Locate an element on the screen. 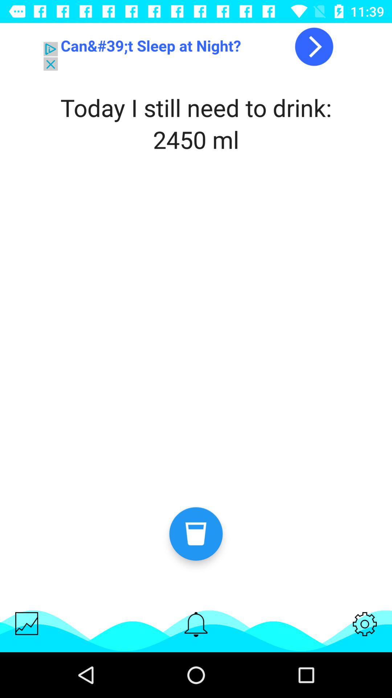 This screenshot has width=392, height=698. toggle sound is located at coordinates (196, 625).